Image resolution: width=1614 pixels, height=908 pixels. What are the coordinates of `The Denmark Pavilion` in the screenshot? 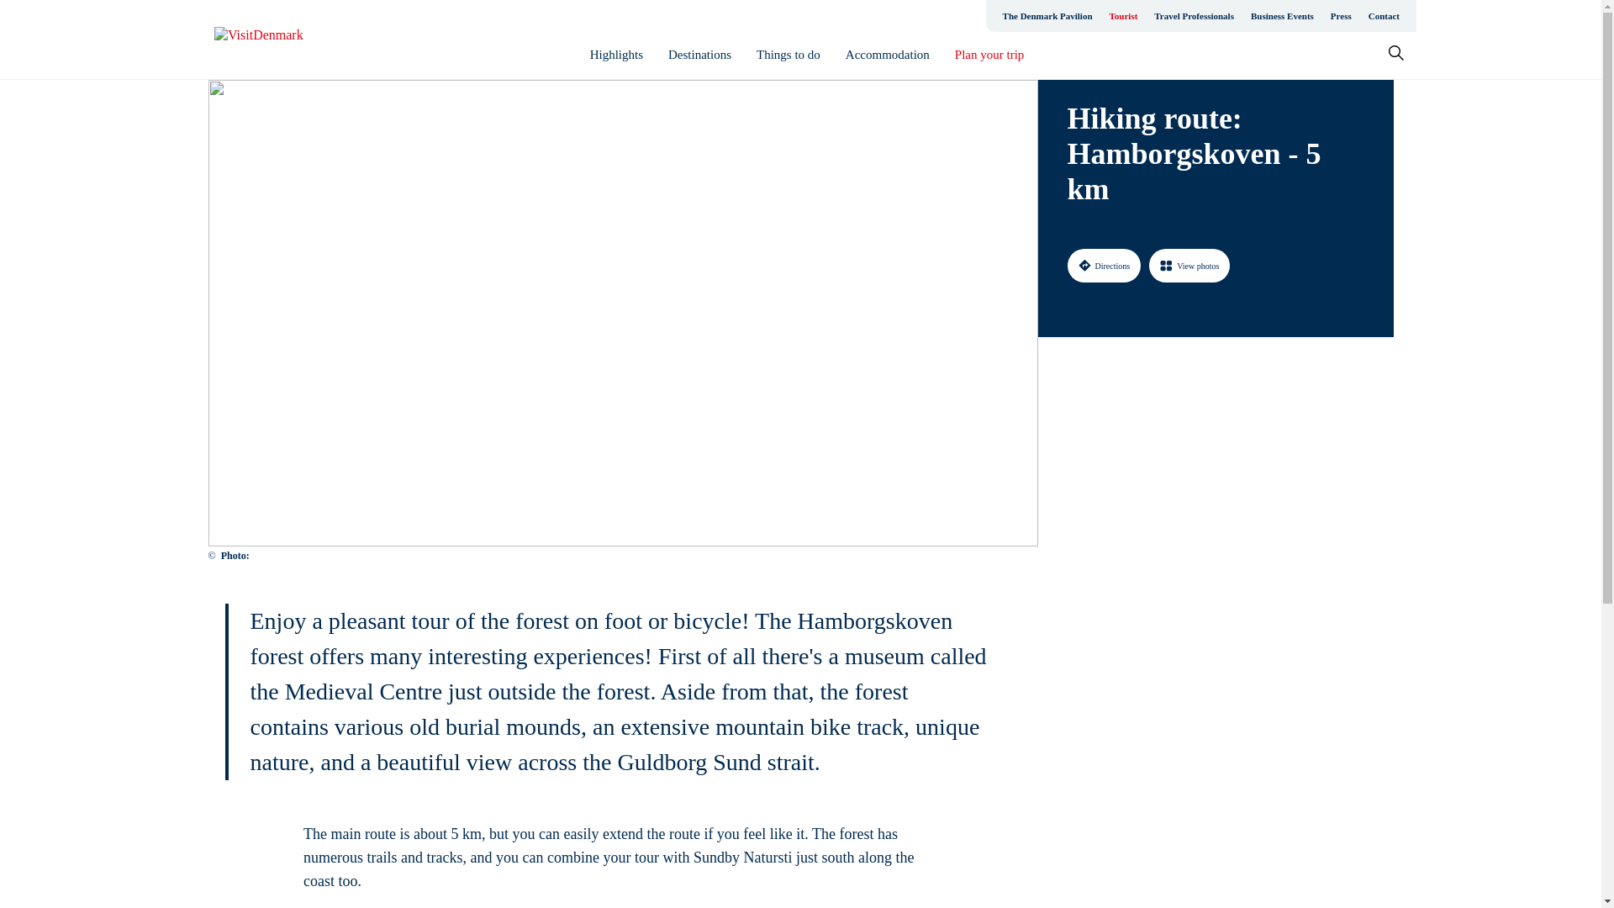 It's located at (1047, 15).